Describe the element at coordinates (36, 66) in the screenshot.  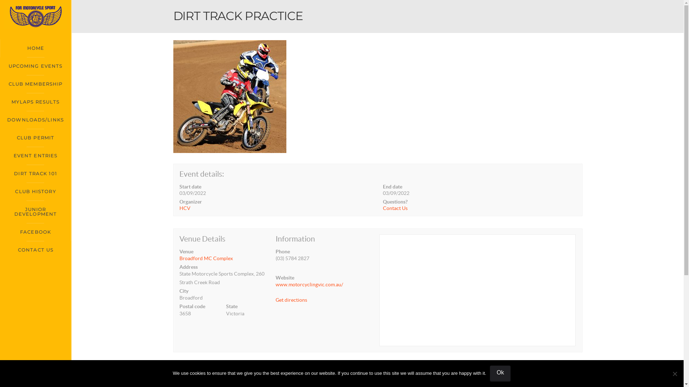
I see `UPCOMING EVENTS` at that location.